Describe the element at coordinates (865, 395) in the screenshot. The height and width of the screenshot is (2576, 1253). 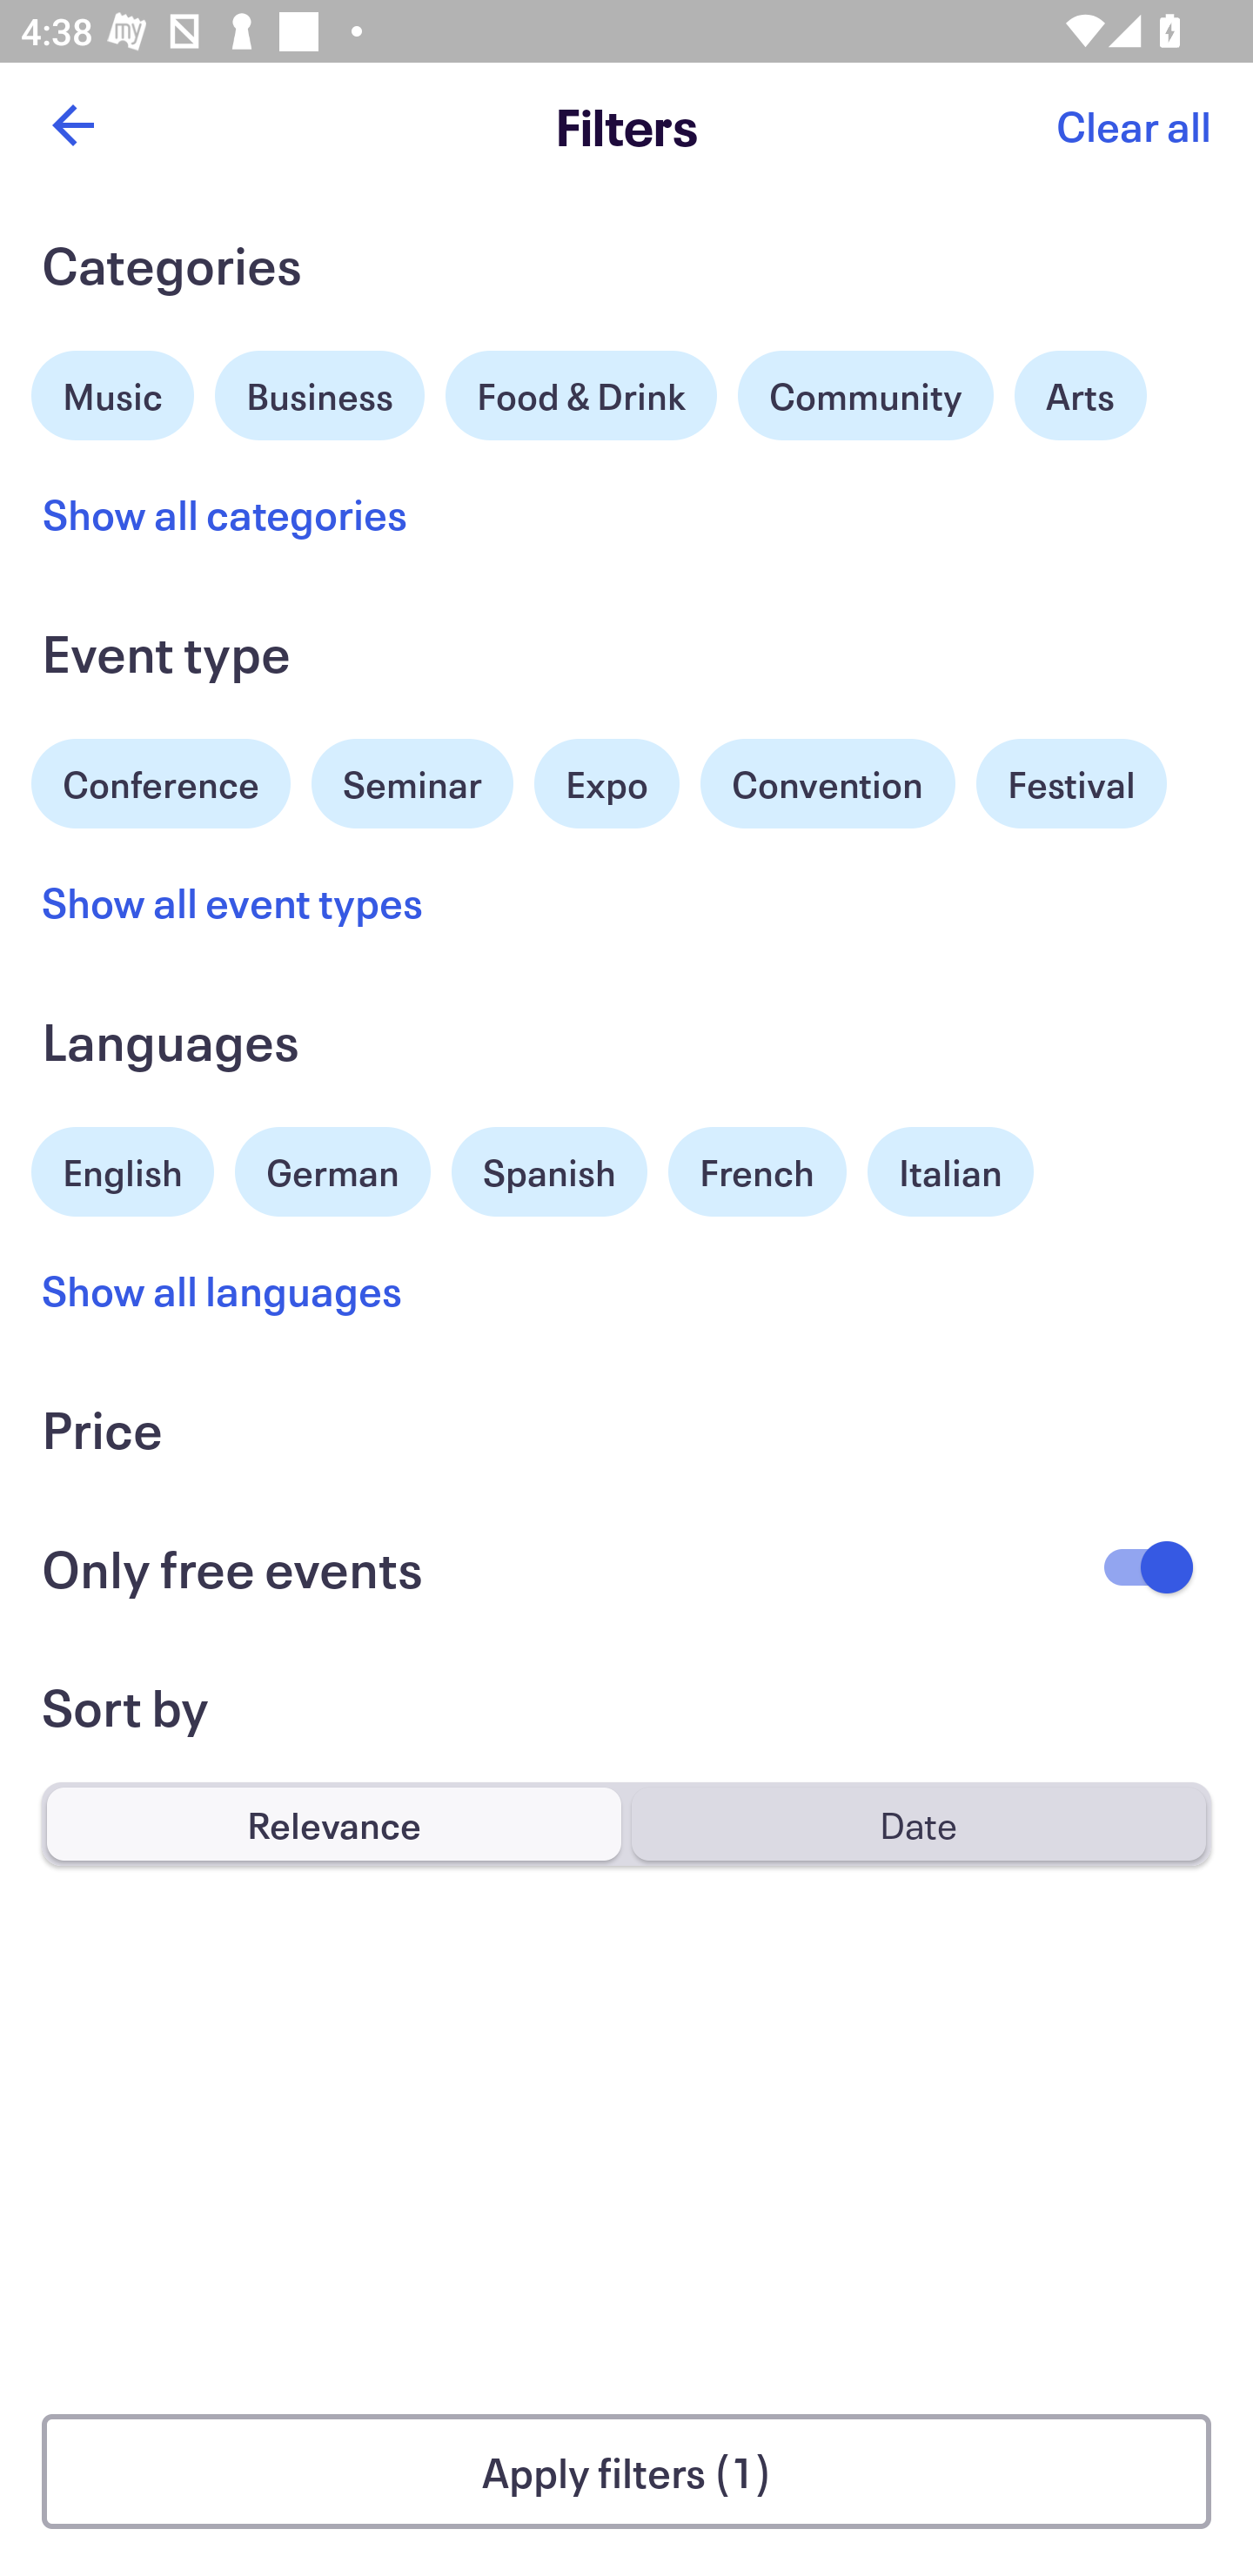
I see `Community` at that location.